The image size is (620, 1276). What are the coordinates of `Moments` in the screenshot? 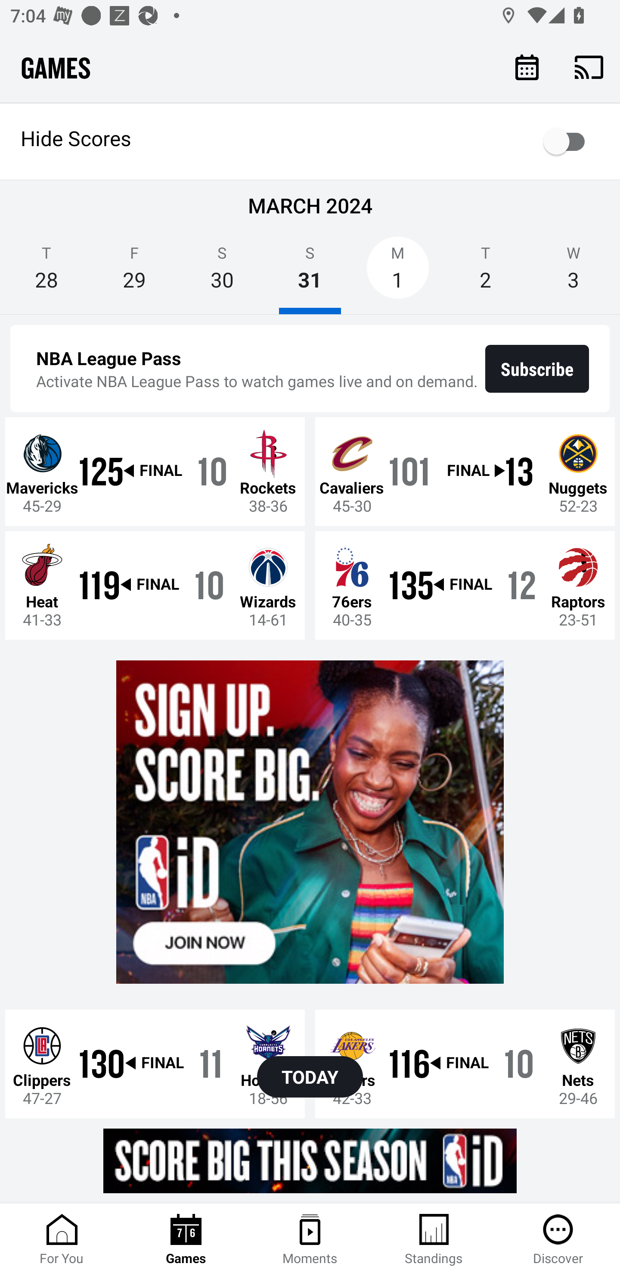 It's located at (310, 1240).